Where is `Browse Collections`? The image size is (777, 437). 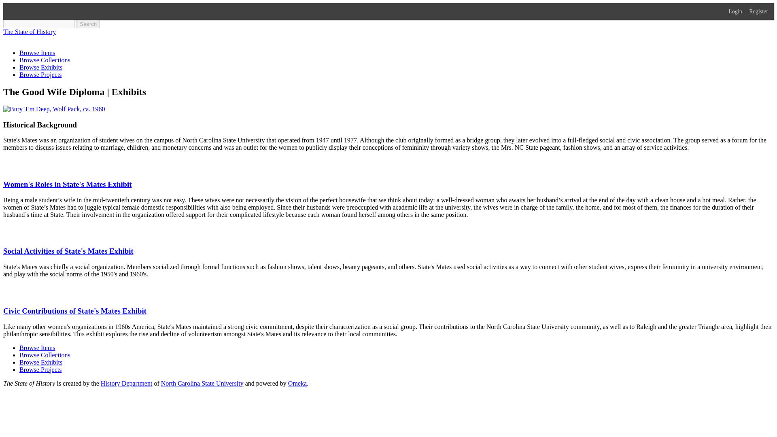
Browse Collections is located at coordinates (45, 60).